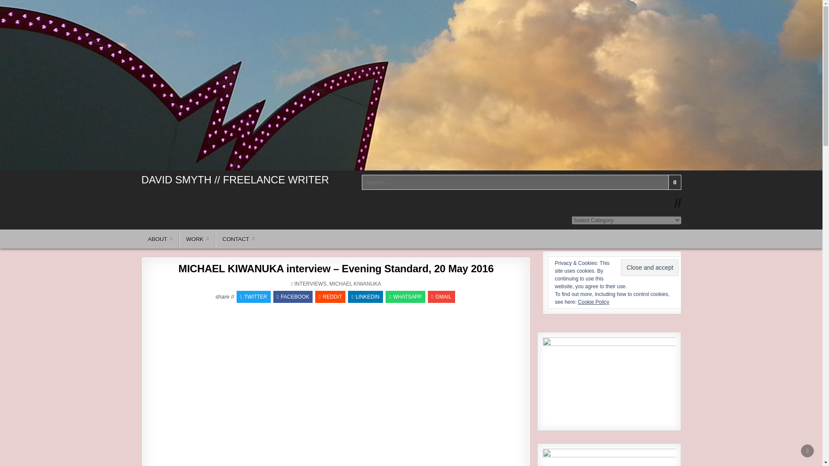 This screenshot has height=466, width=829. Describe the element at coordinates (238, 239) in the screenshot. I see `CONTACT` at that location.